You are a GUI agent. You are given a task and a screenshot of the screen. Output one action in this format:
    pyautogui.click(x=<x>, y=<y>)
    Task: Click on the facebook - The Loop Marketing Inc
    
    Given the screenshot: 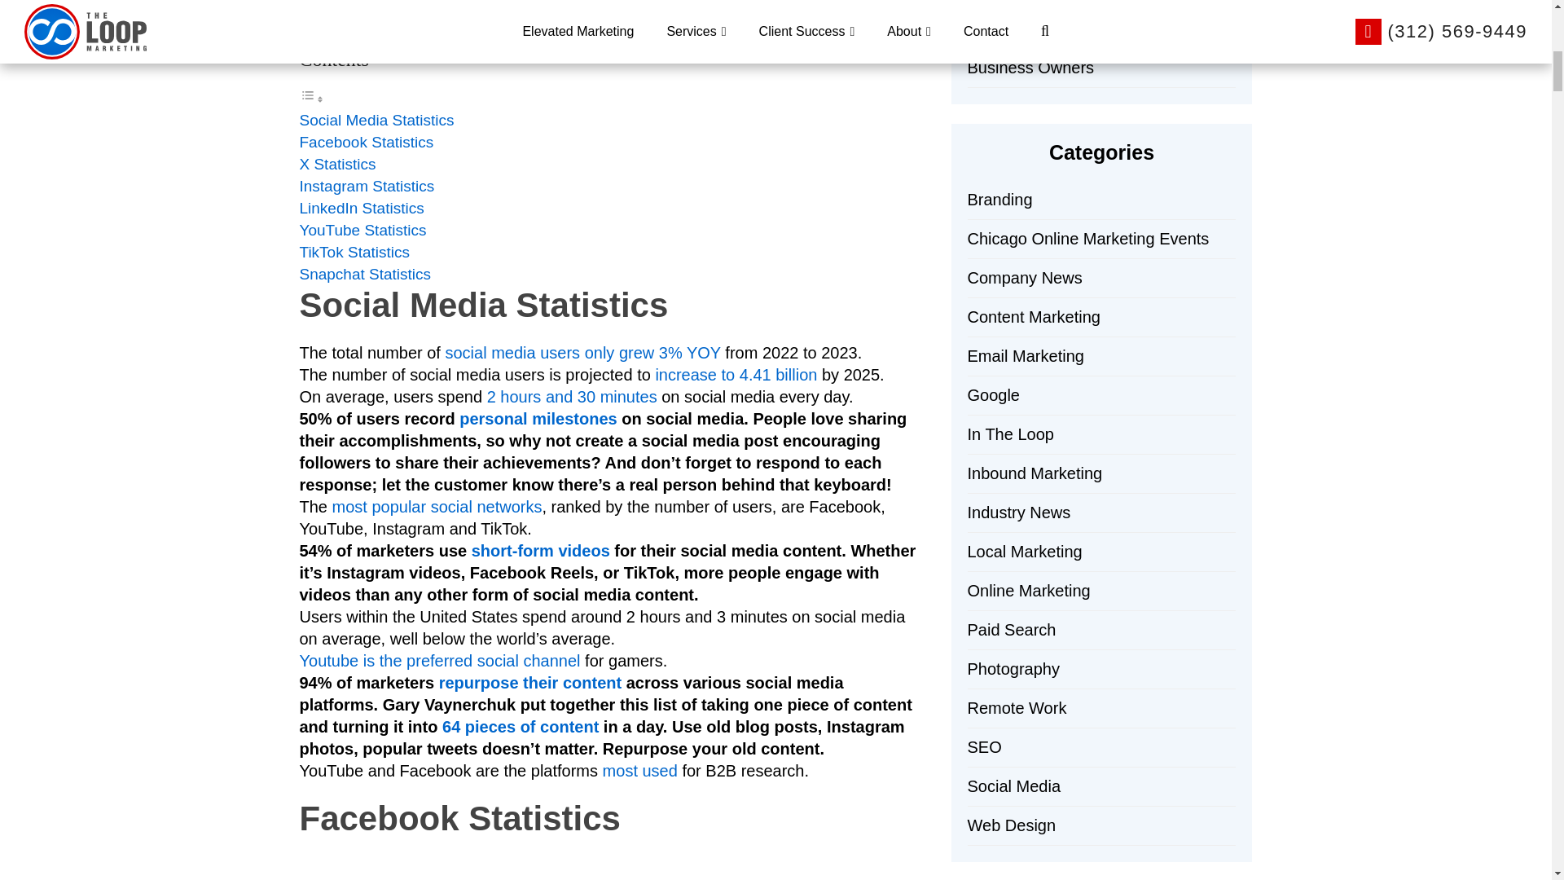 What is the action you would take?
    pyautogui.click(x=393, y=868)
    